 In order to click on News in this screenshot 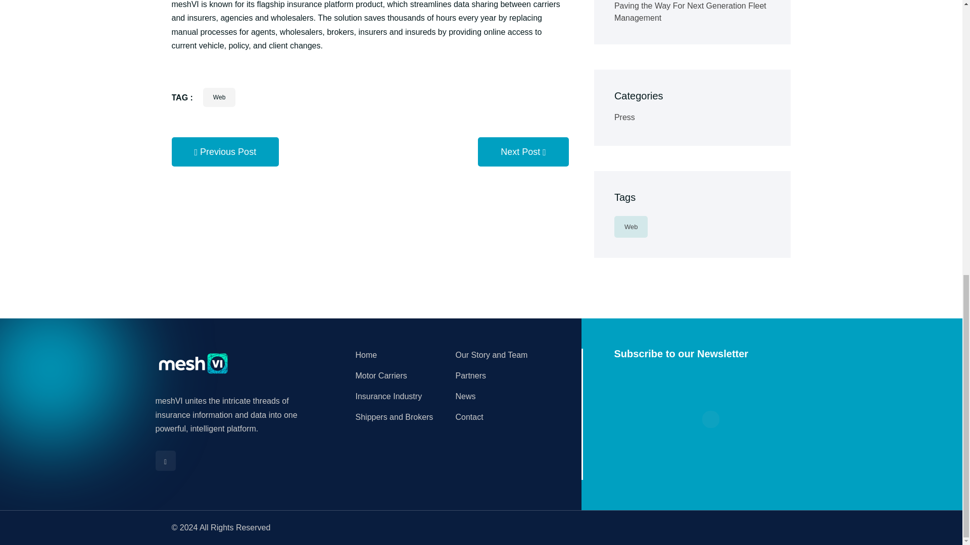, I will do `click(466, 396)`.